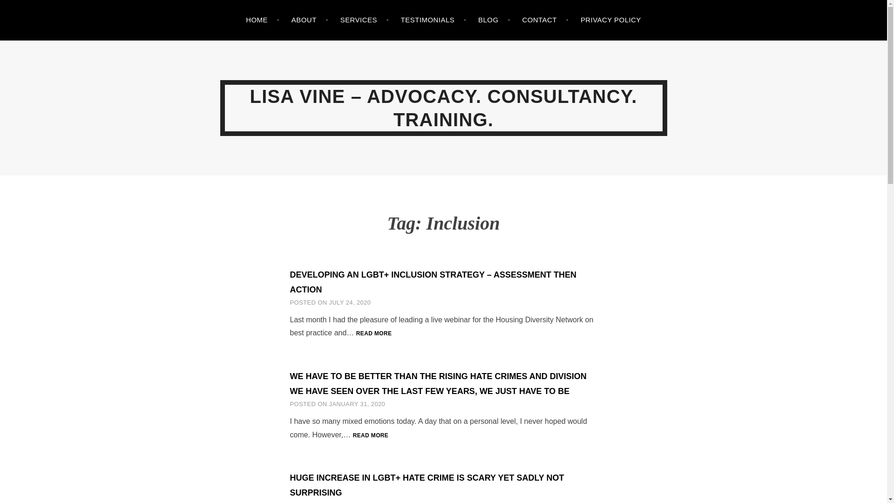 The width and height of the screenshot is (894, 503). What do you see at coordinates (358, 502) in the screenshot?
I see `OCTOBER 16, 2019` at bounding box center [358, 502].